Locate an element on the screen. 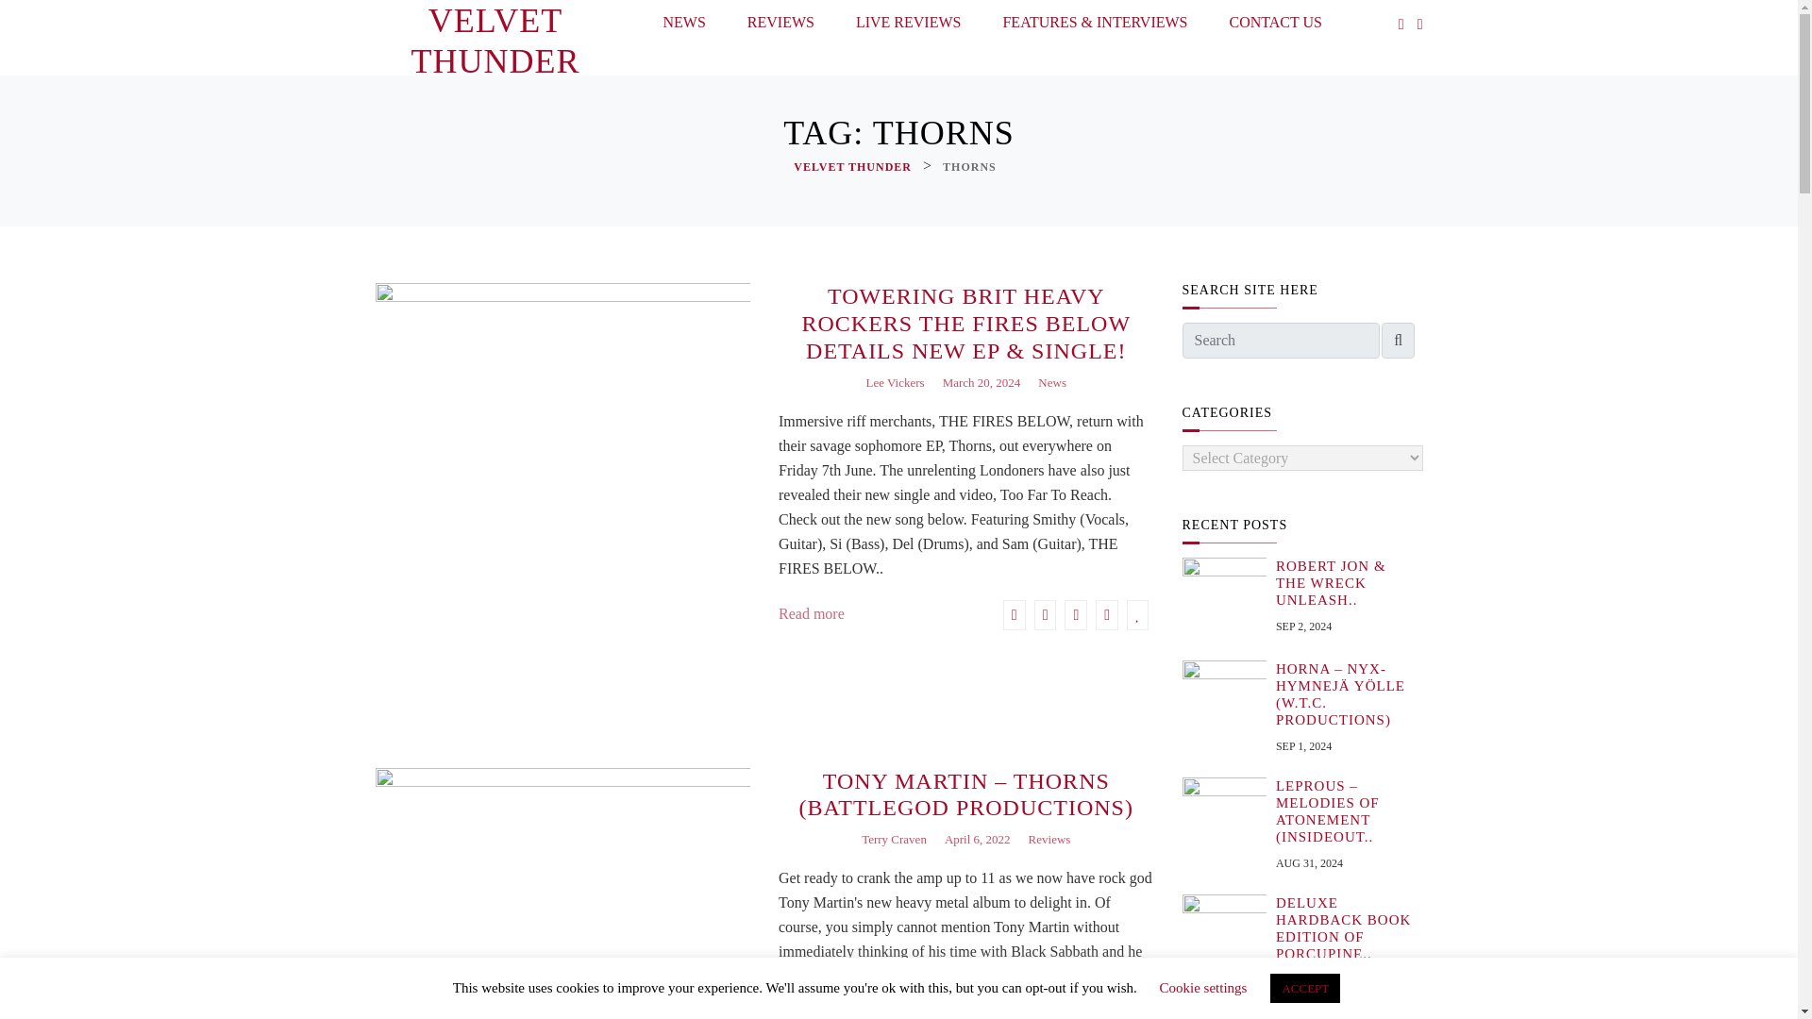 The image size is (1812, 1019). Read more is located at coordinates (812, 614).